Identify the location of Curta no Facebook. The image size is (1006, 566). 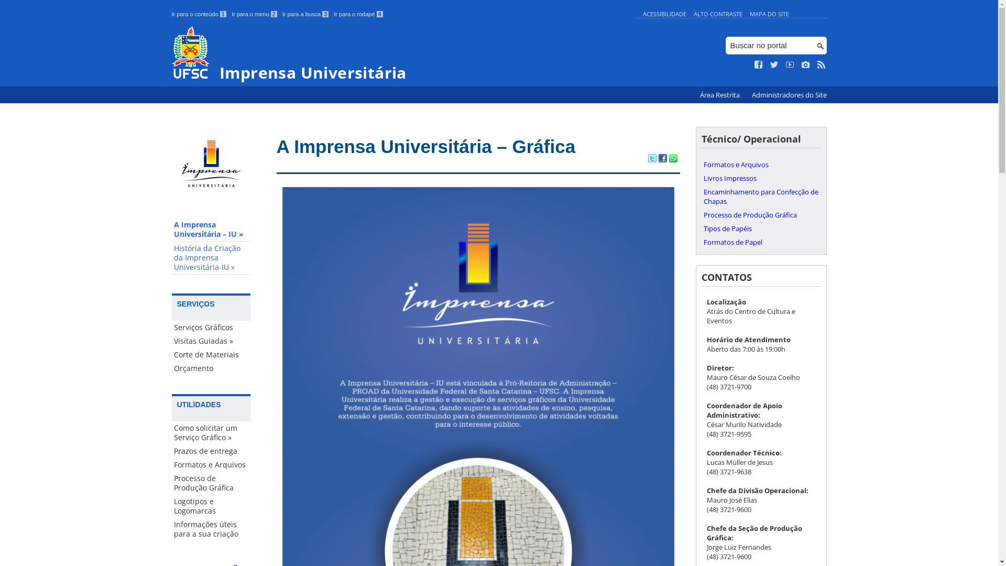
(759, 65).